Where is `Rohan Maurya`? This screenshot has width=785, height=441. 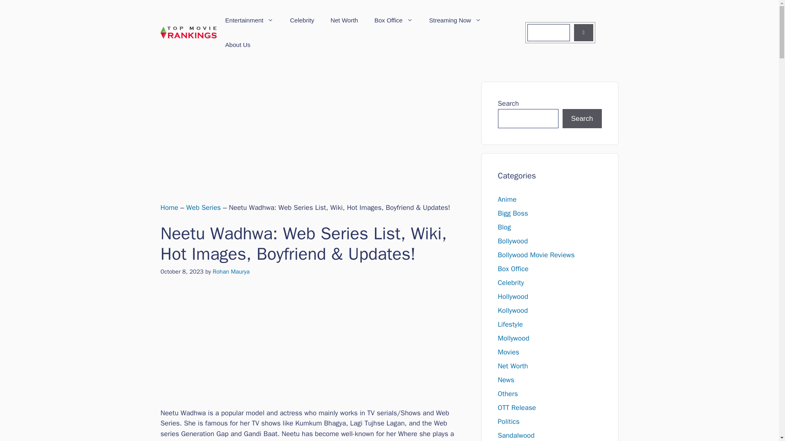
Rohan Maurya is located at coordinates (231, 271).